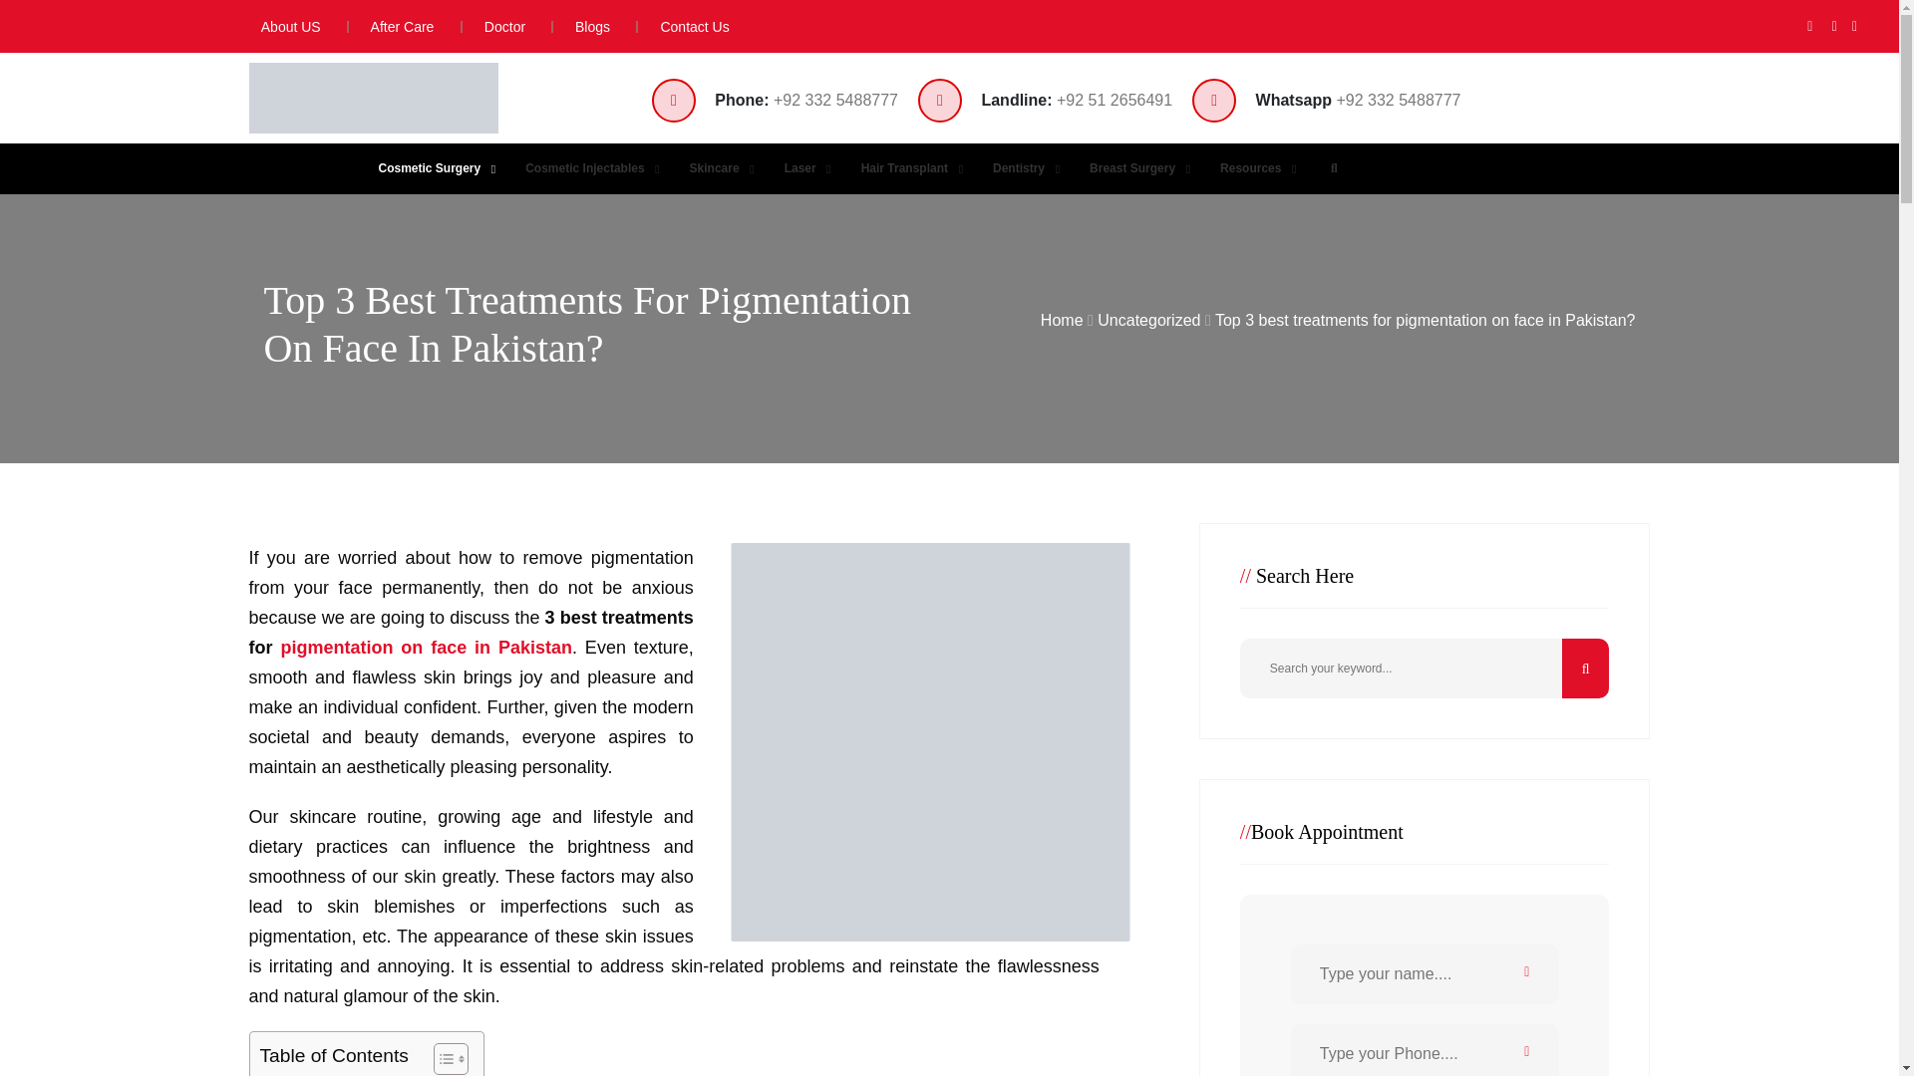  What do you see at coordinates (390, 26) in the screenshot?
I see `After Care` at bounding box center [390, 26].